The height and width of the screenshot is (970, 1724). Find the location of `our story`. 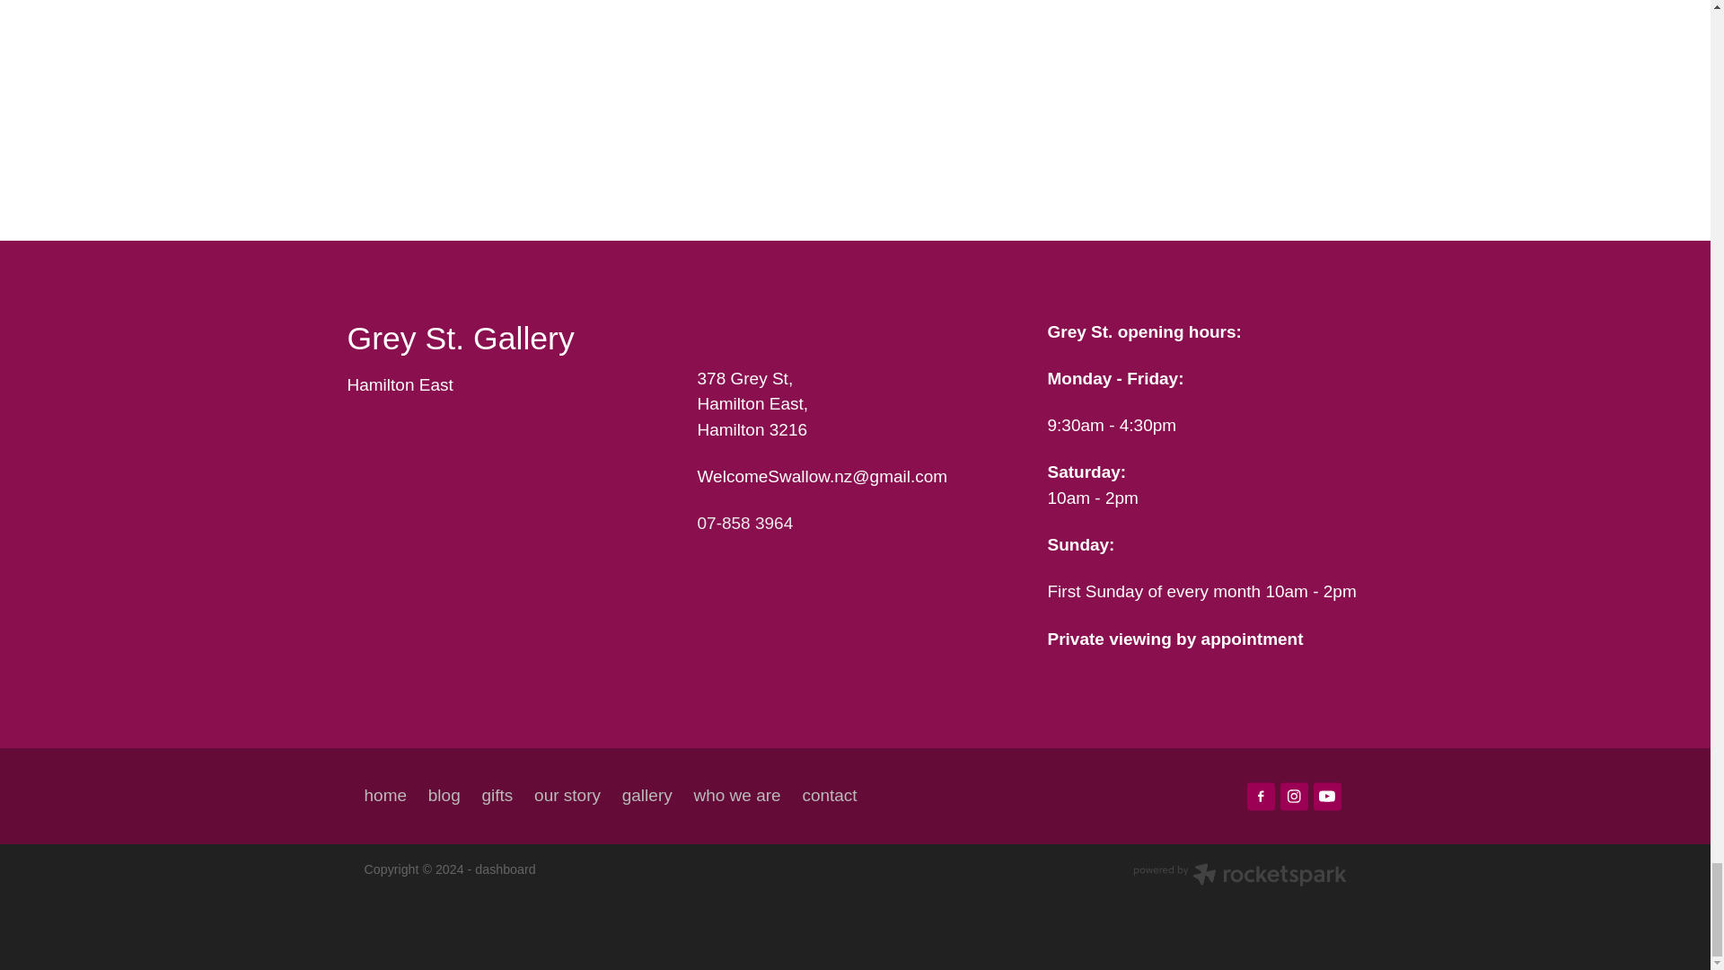

our story is located at coordinates (567, 796).